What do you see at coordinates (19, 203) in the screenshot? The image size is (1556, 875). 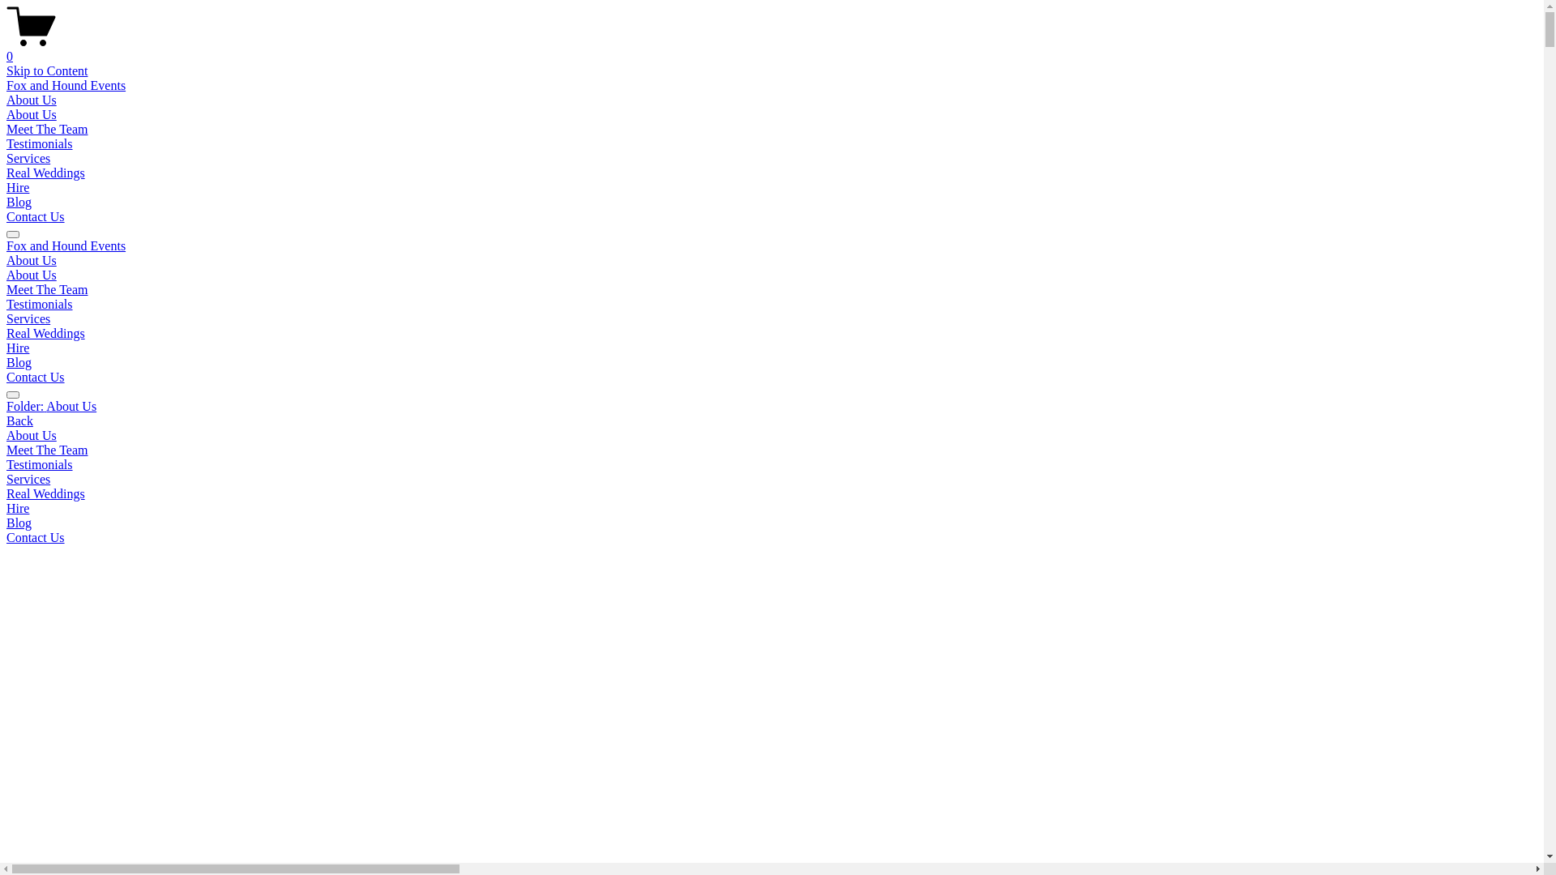 I see `Blog` at bounding box center [19, 203].